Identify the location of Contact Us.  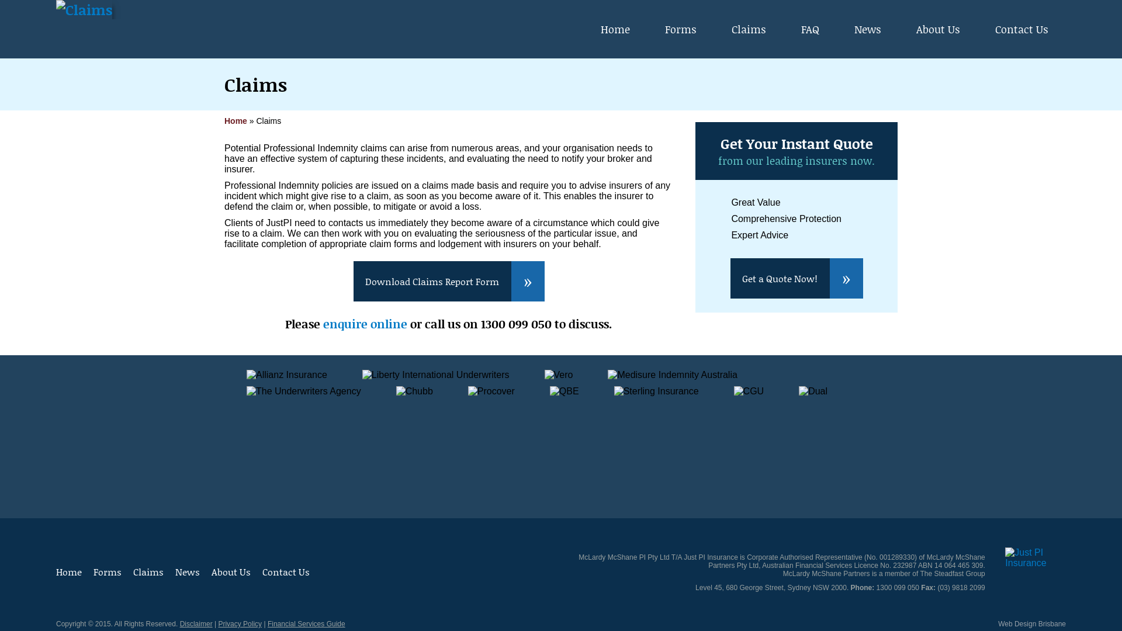
(286, 571).